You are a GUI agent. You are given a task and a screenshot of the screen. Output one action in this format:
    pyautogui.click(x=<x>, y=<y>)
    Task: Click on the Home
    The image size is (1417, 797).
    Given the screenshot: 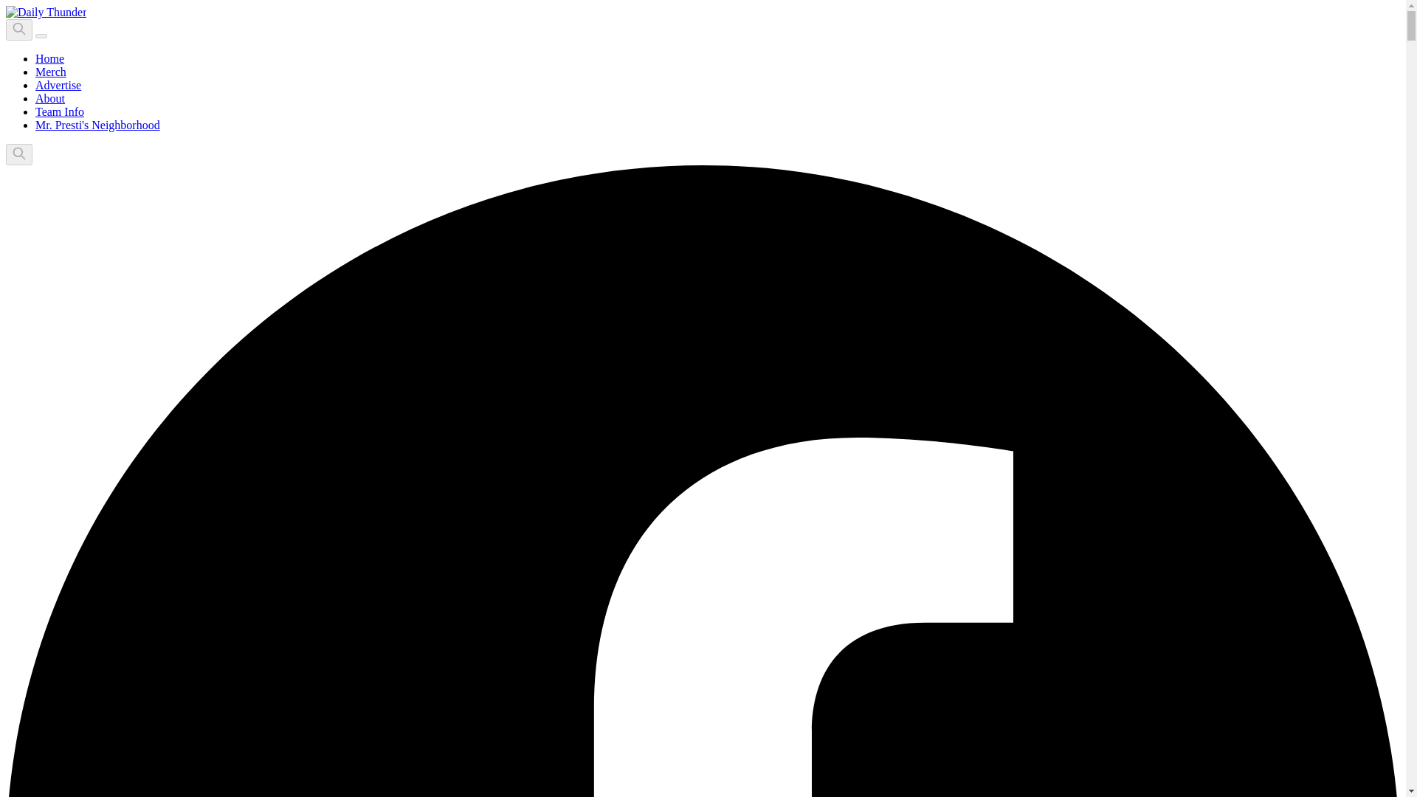 What is the action you would take?
    pyautogui.click(x=49, y=58)
    